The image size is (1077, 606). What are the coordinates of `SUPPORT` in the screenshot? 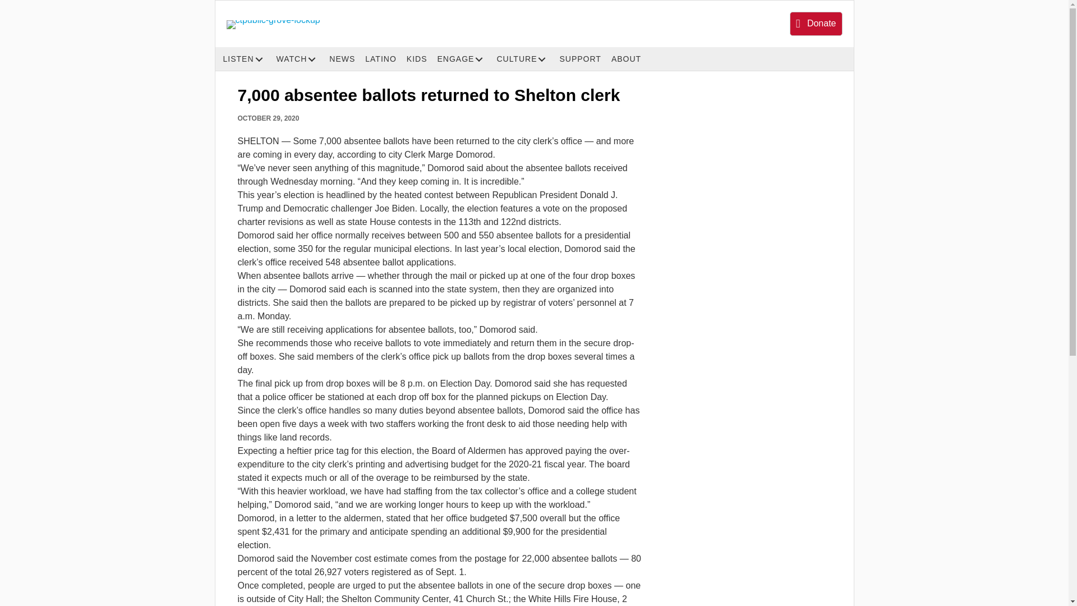 It's located at (582, 59).